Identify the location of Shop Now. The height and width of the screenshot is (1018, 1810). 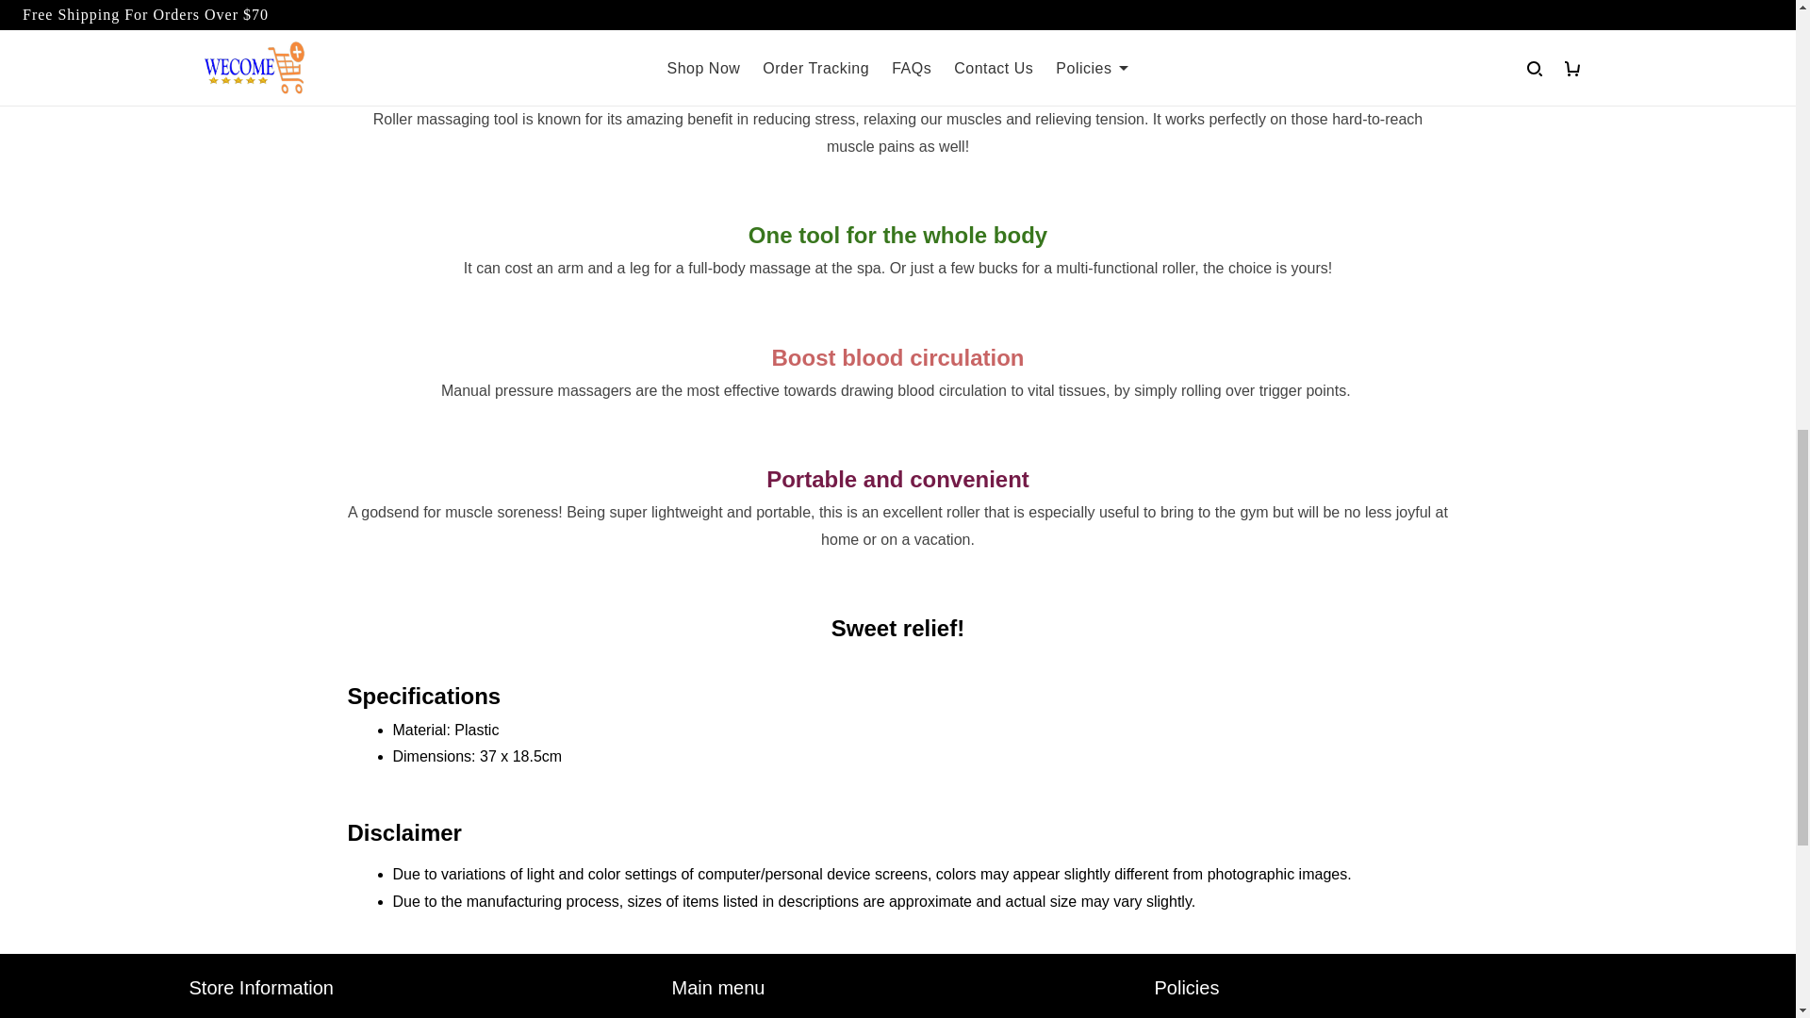
(705, 1017).